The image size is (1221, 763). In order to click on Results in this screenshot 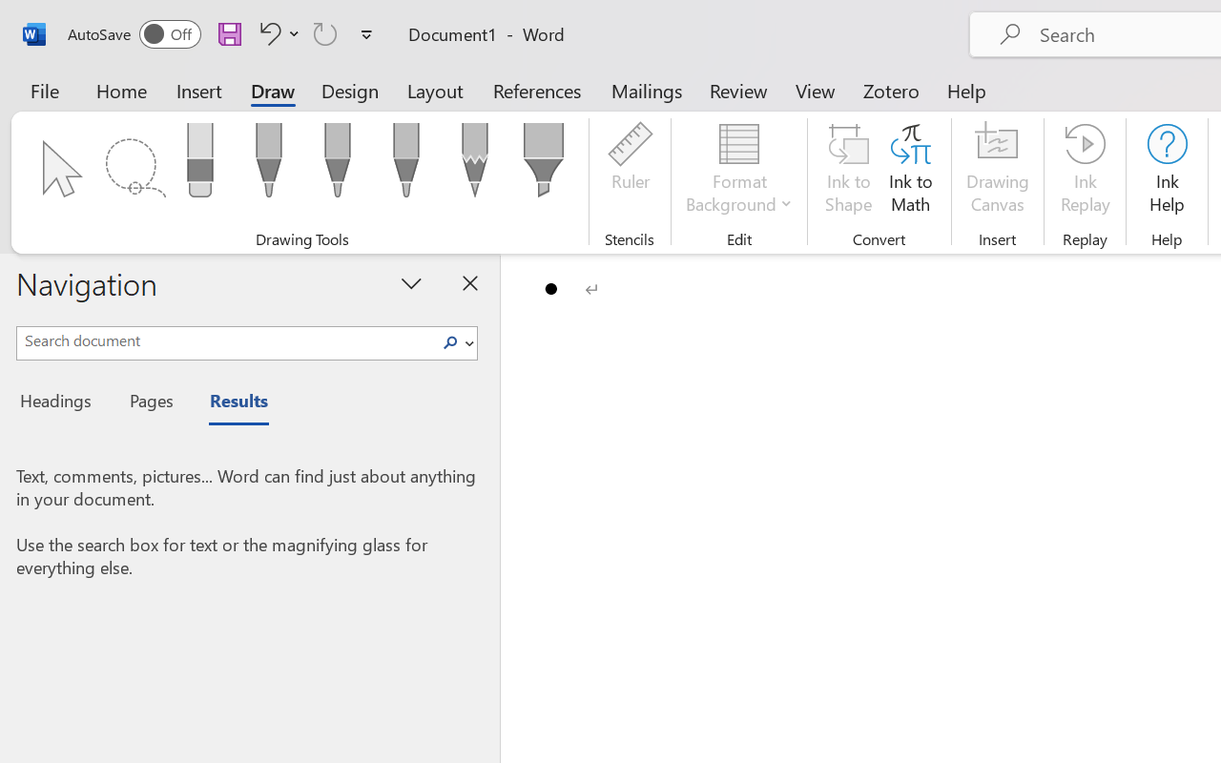, I will do `click(229, 403)`.